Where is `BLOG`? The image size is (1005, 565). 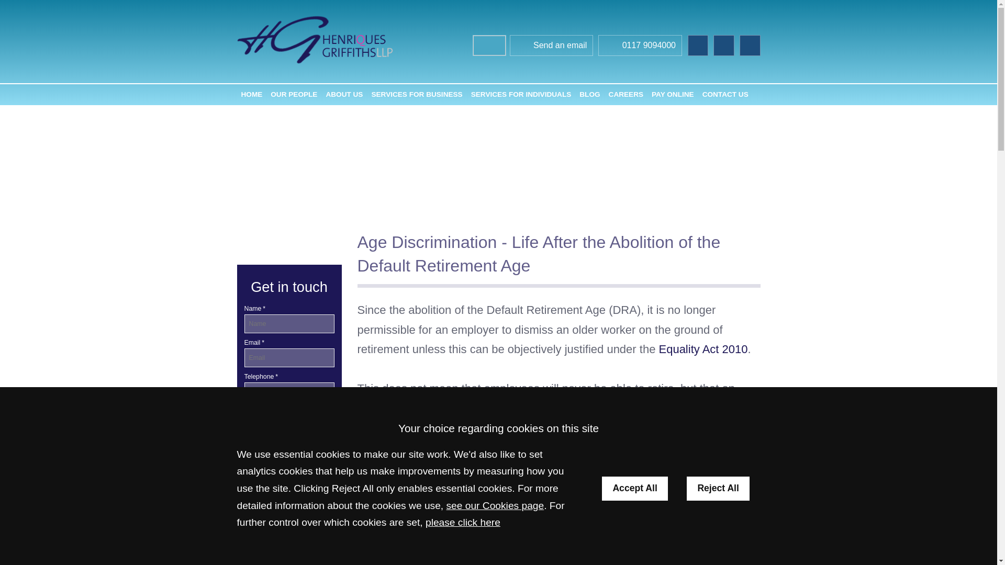 BLOG is located at coordinates (589, 94).